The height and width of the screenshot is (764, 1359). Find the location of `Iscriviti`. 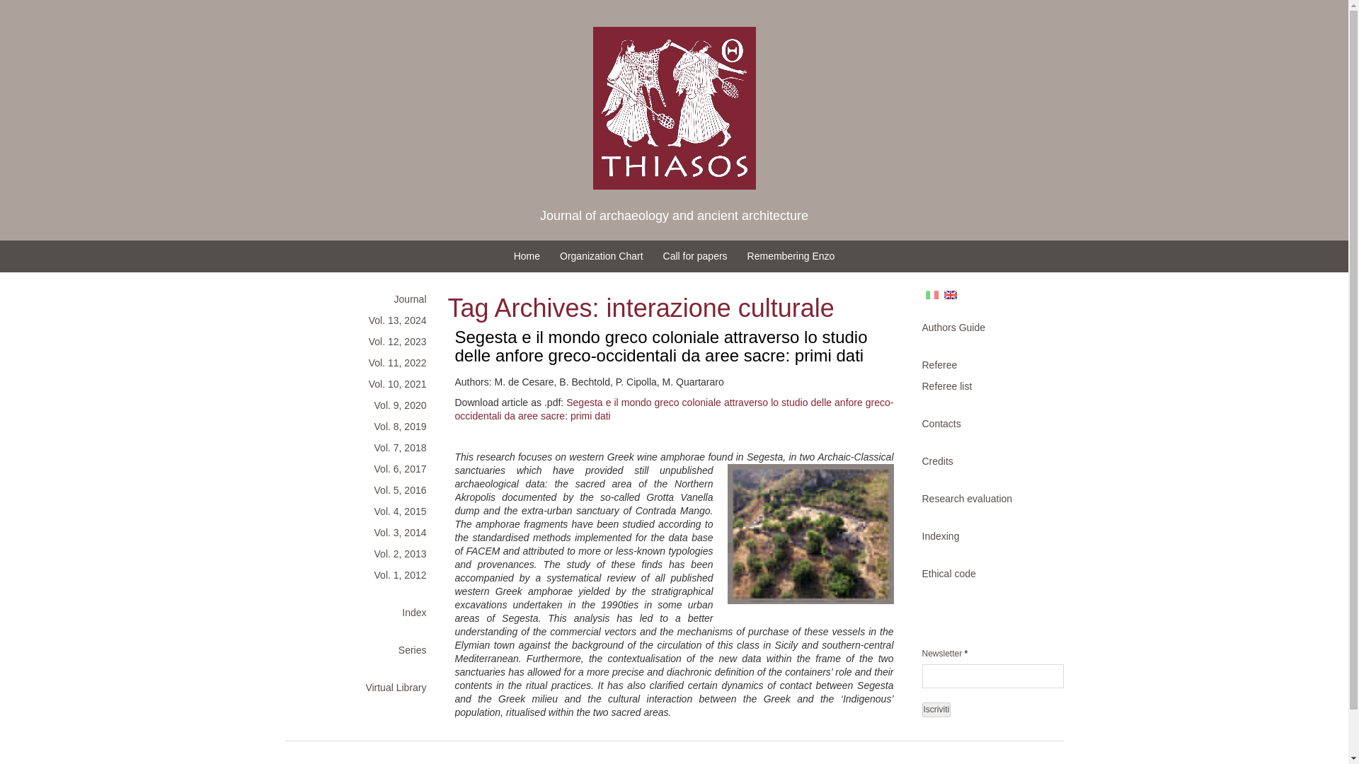

Iscriviti is located at coordinates (936, 710).